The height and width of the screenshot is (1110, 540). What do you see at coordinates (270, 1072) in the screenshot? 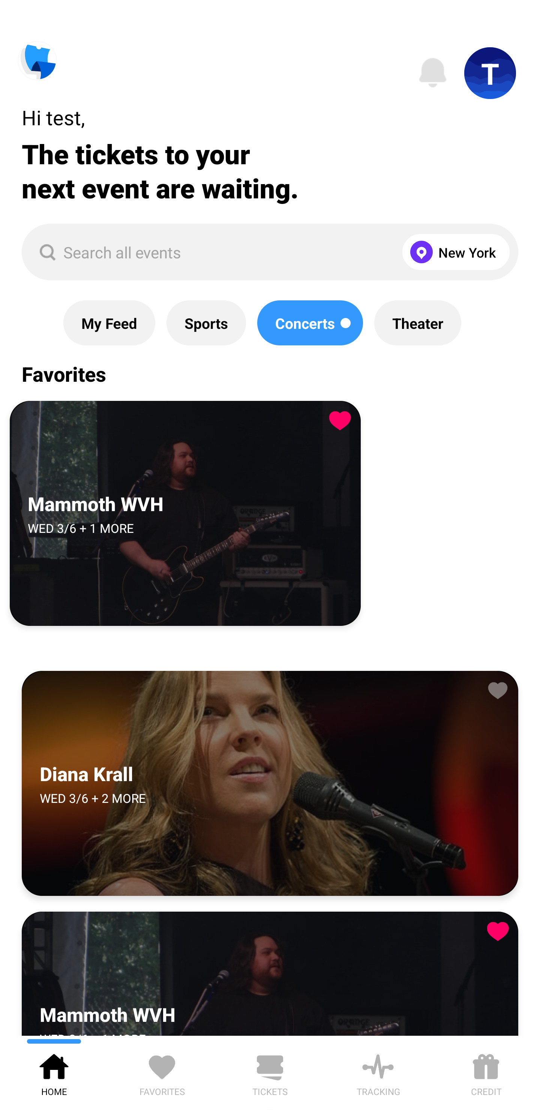
I see `TICKETS` at bounding box center [270, 1072].